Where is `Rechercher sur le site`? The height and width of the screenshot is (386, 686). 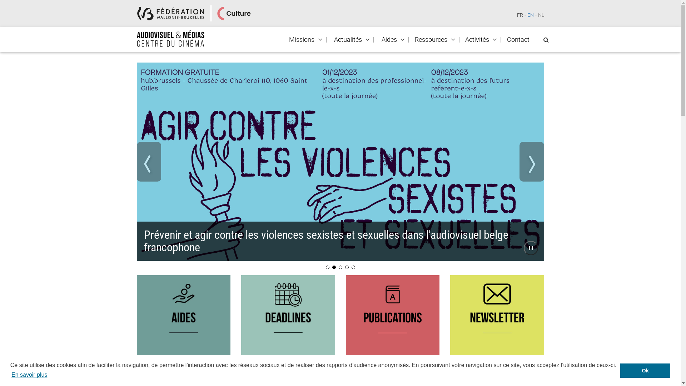
Rechercher sur le site is located at coordinates (546, 40).